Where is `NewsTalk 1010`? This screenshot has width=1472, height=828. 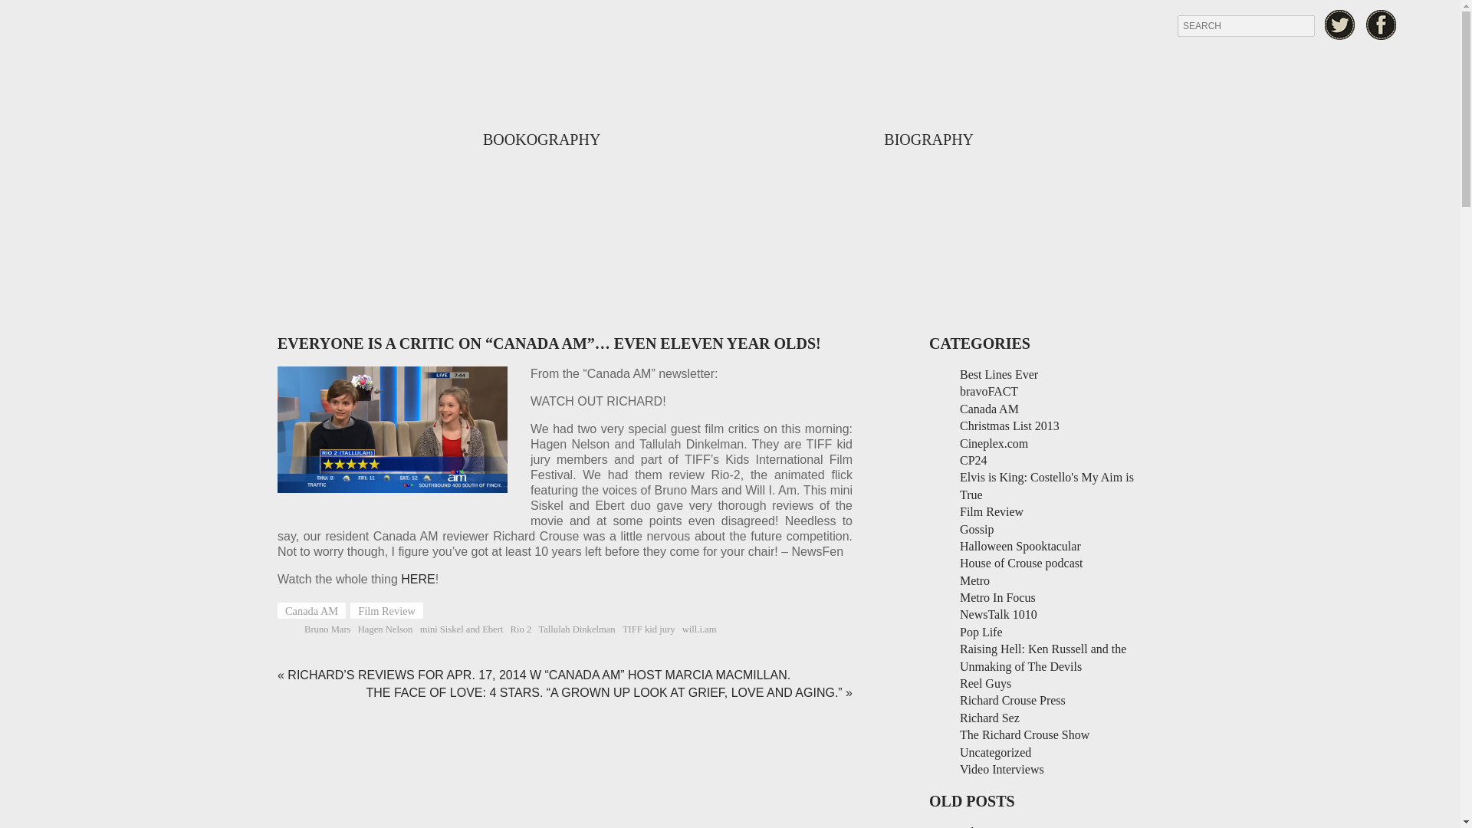
NewsTalk 1010 is located at coordinates (998, 614).